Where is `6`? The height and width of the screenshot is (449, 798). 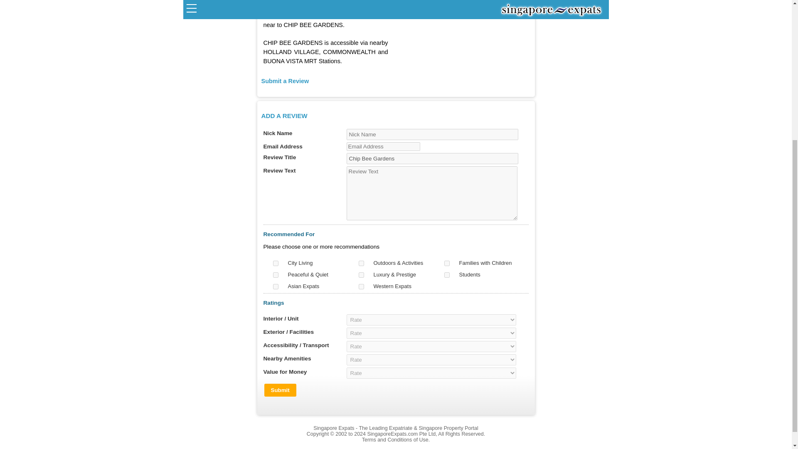 6 is located at coordinates (446, 275).